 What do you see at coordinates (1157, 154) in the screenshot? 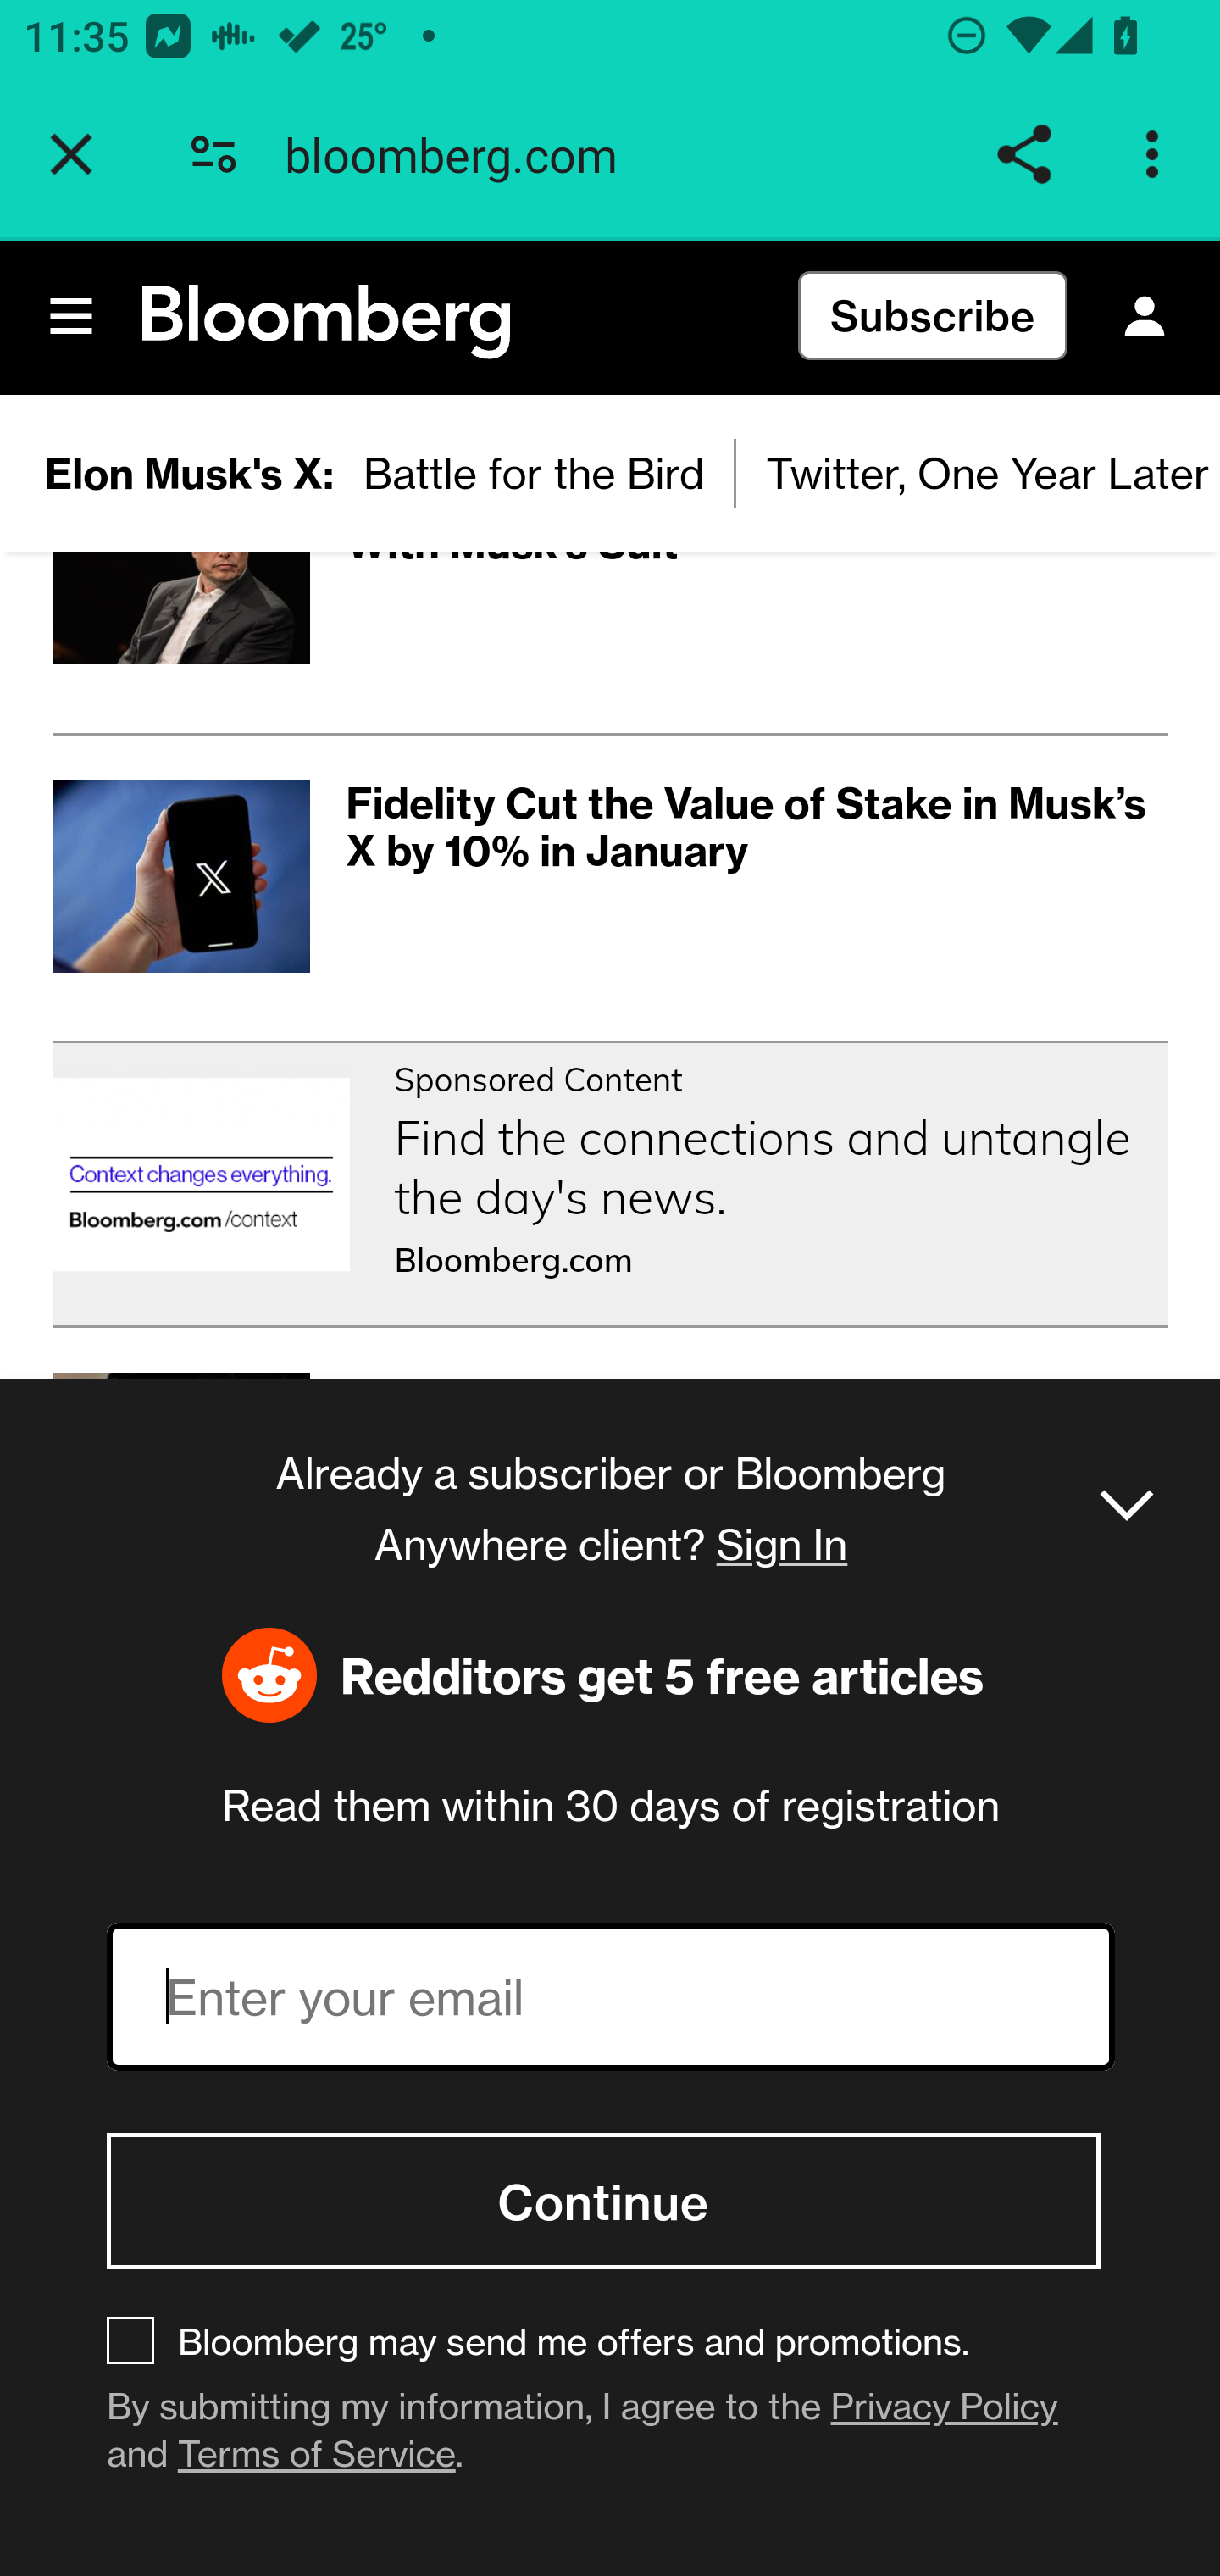
I see `Customize and control Google Chrome` at bounding box center [1157, 154].